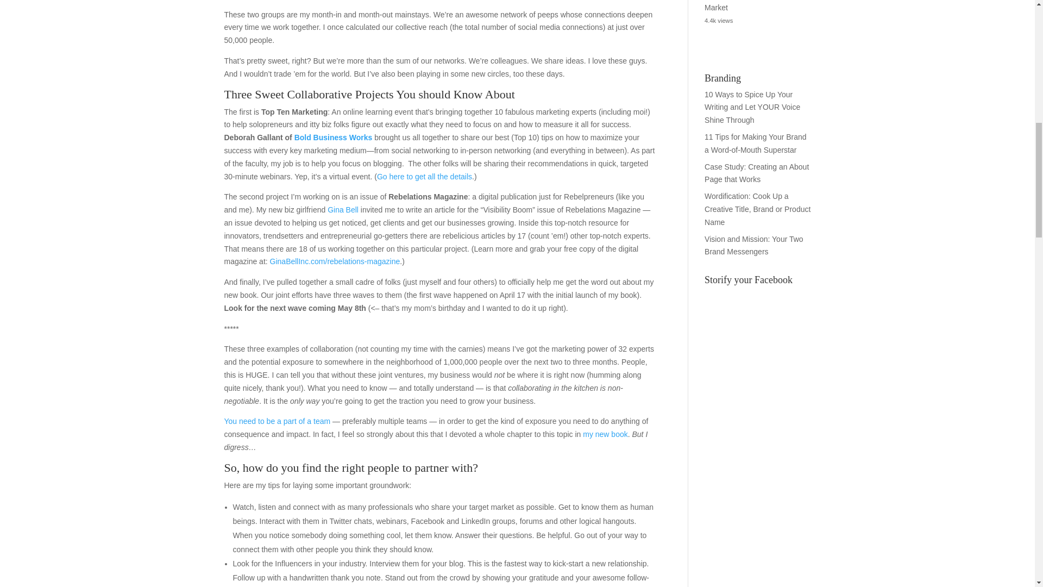  Describe the element at coordinates (424, 176) in the screenshot. I see `Go here to get all the details` at that location.